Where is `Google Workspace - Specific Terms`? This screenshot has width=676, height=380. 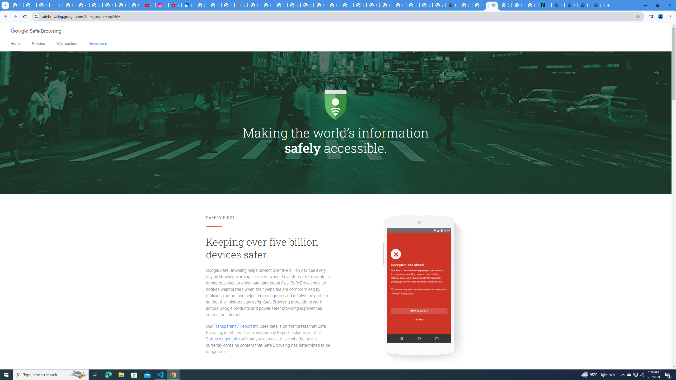 Google Workspace - Specific Terms is located at coordinates (267, 5).